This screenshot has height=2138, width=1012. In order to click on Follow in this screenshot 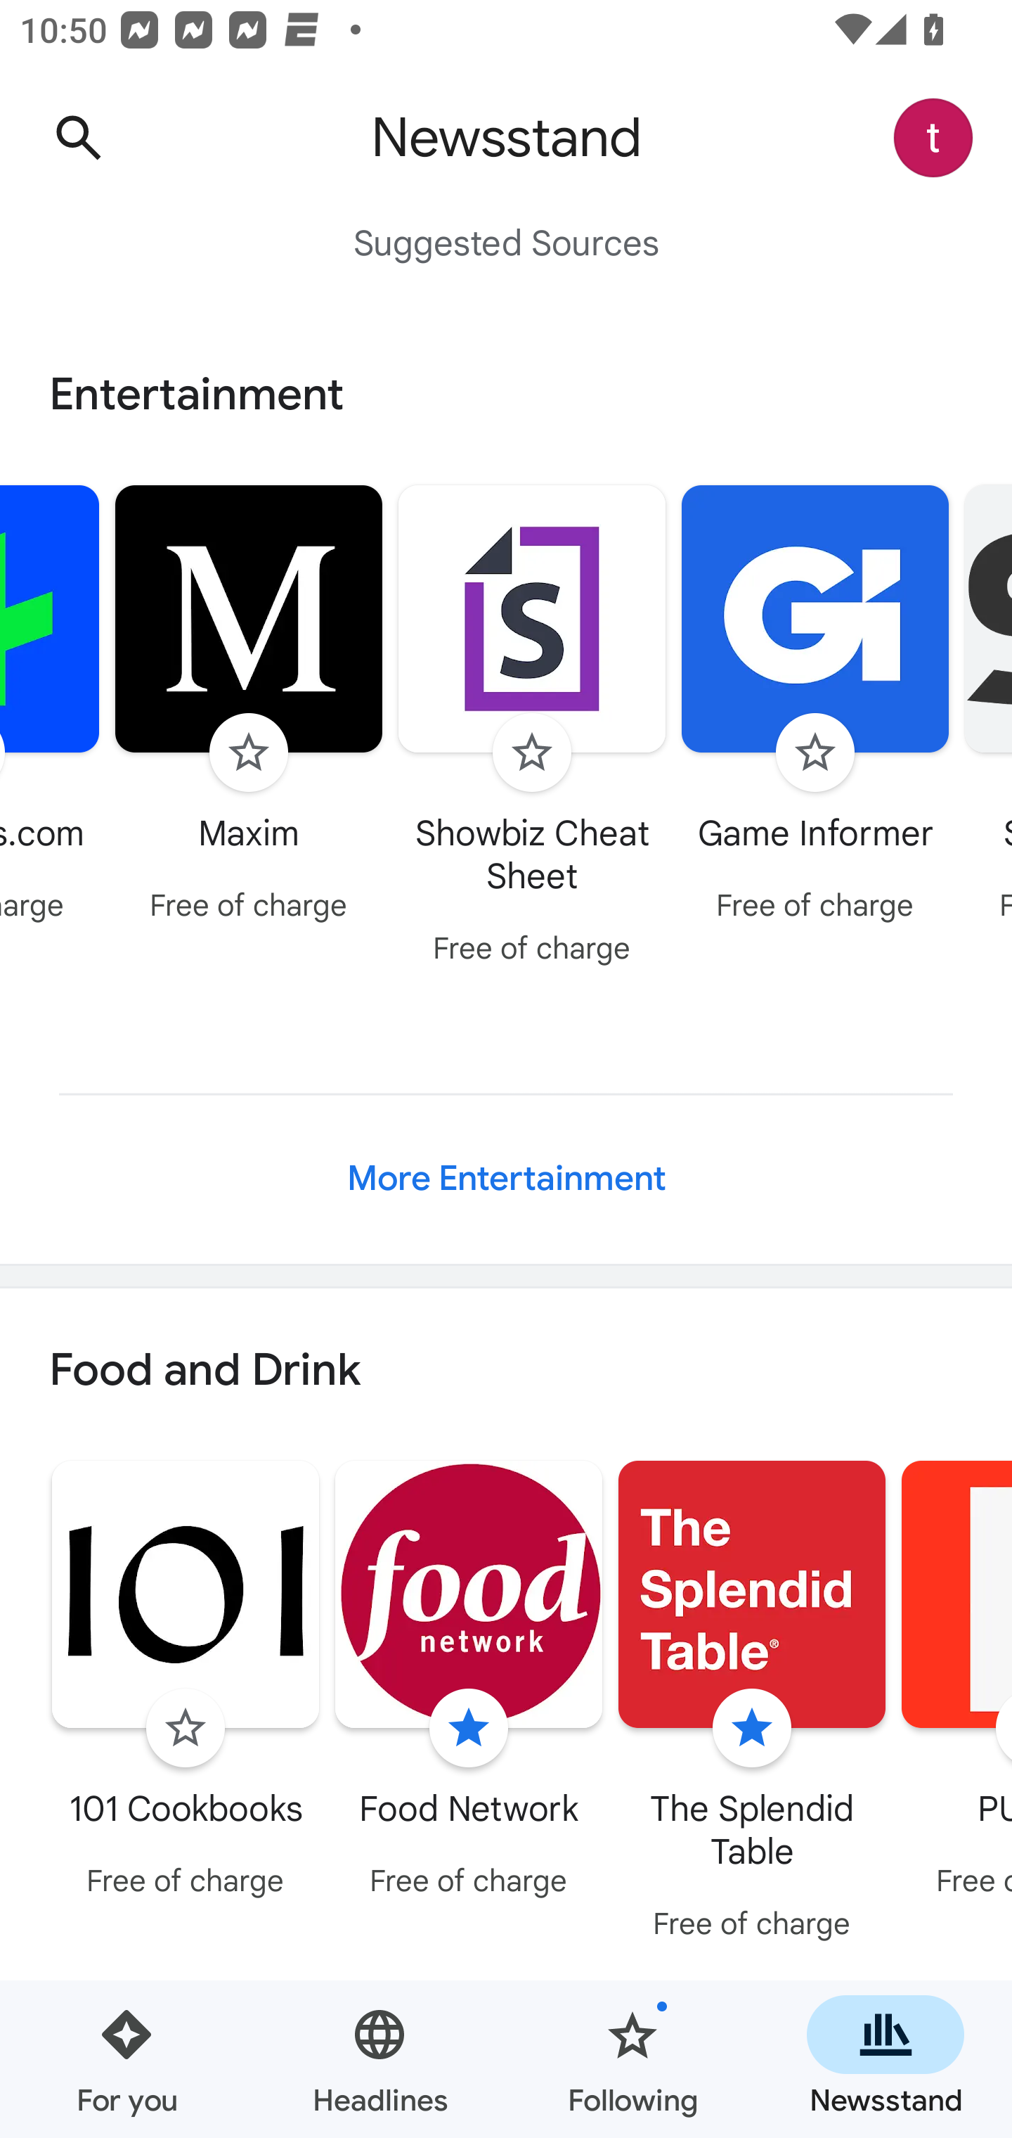, I will do `click(185, 1729)`.